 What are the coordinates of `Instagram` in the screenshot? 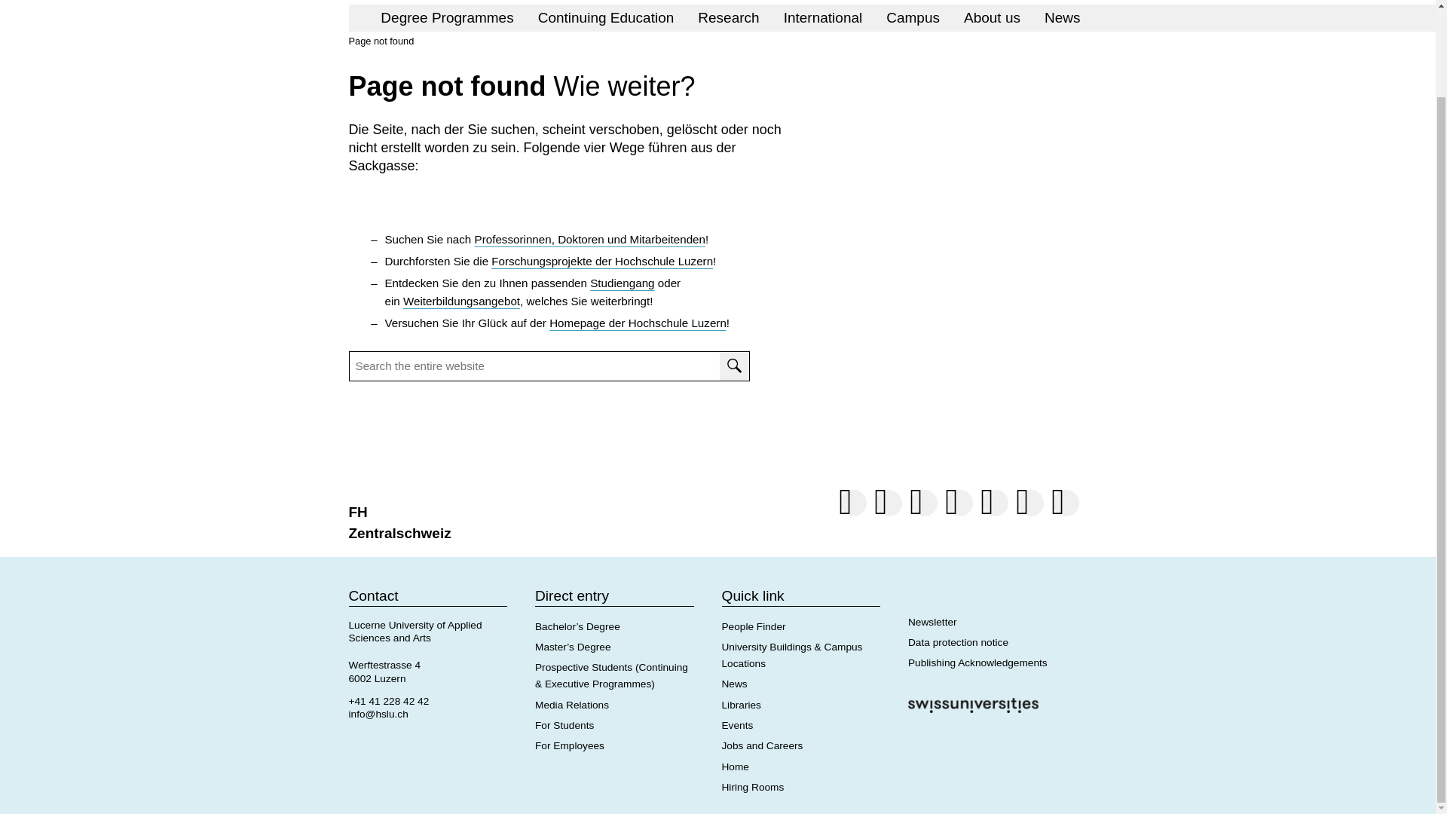 It's located at (853, 505).